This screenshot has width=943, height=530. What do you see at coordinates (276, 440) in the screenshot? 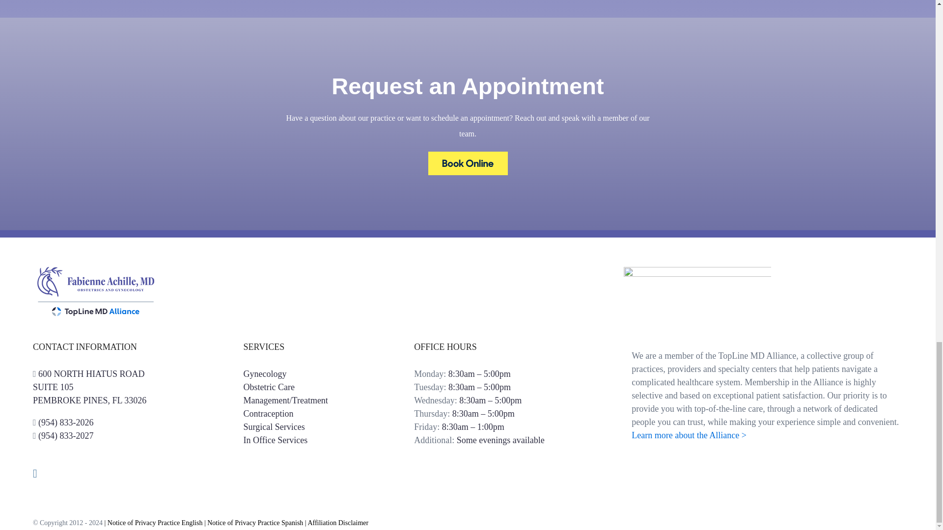
I see `In Office Services` at bounding box center [276, 440].